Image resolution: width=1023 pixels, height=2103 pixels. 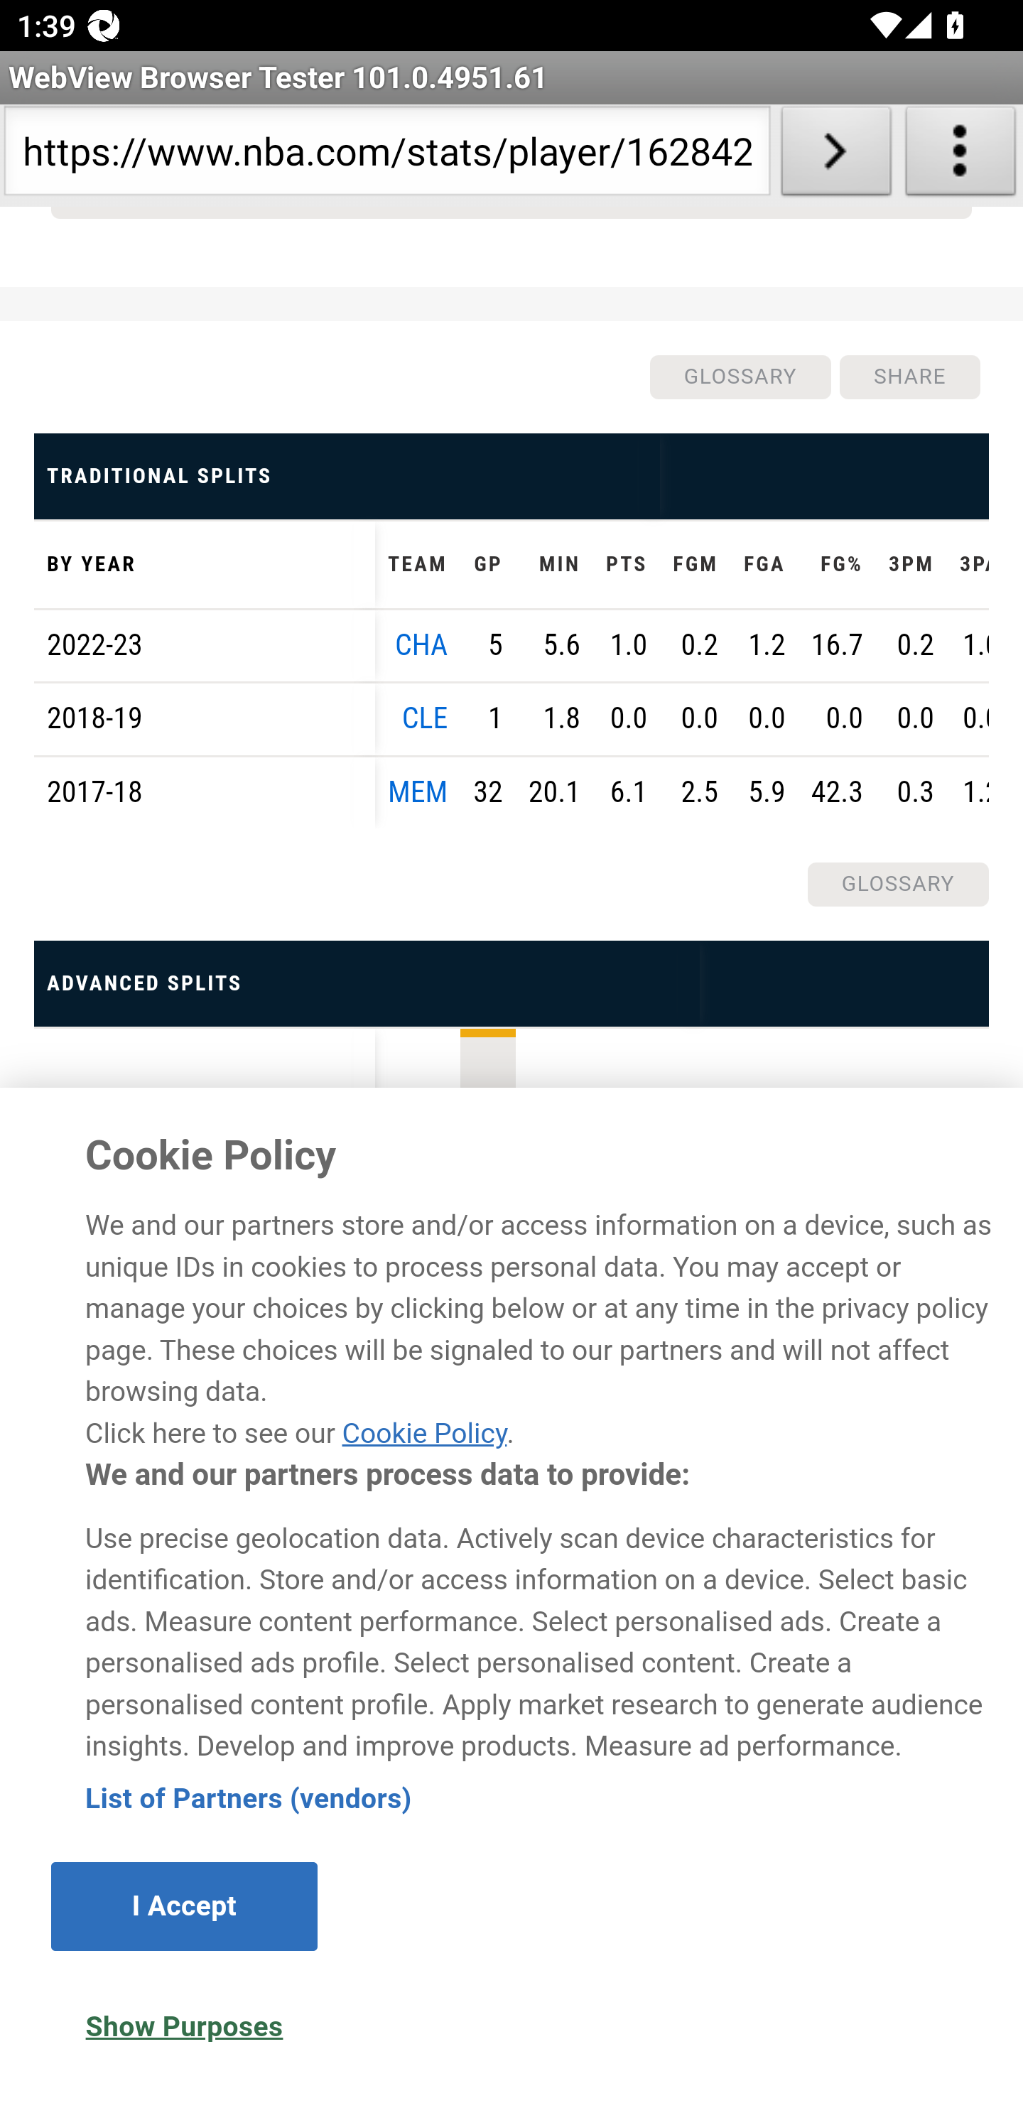 I want to click on Show Purposes, so click(x=184, y=2029).